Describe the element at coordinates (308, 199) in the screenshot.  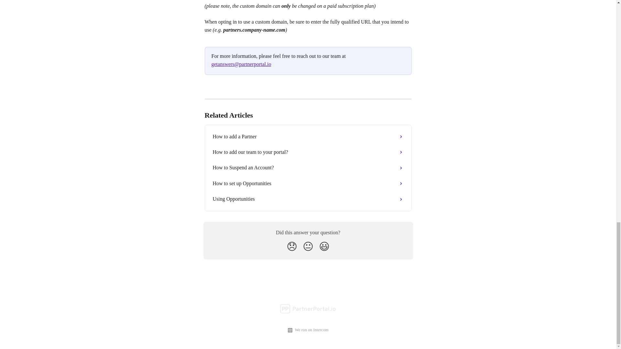
I see `Using Opportunities` at that location.